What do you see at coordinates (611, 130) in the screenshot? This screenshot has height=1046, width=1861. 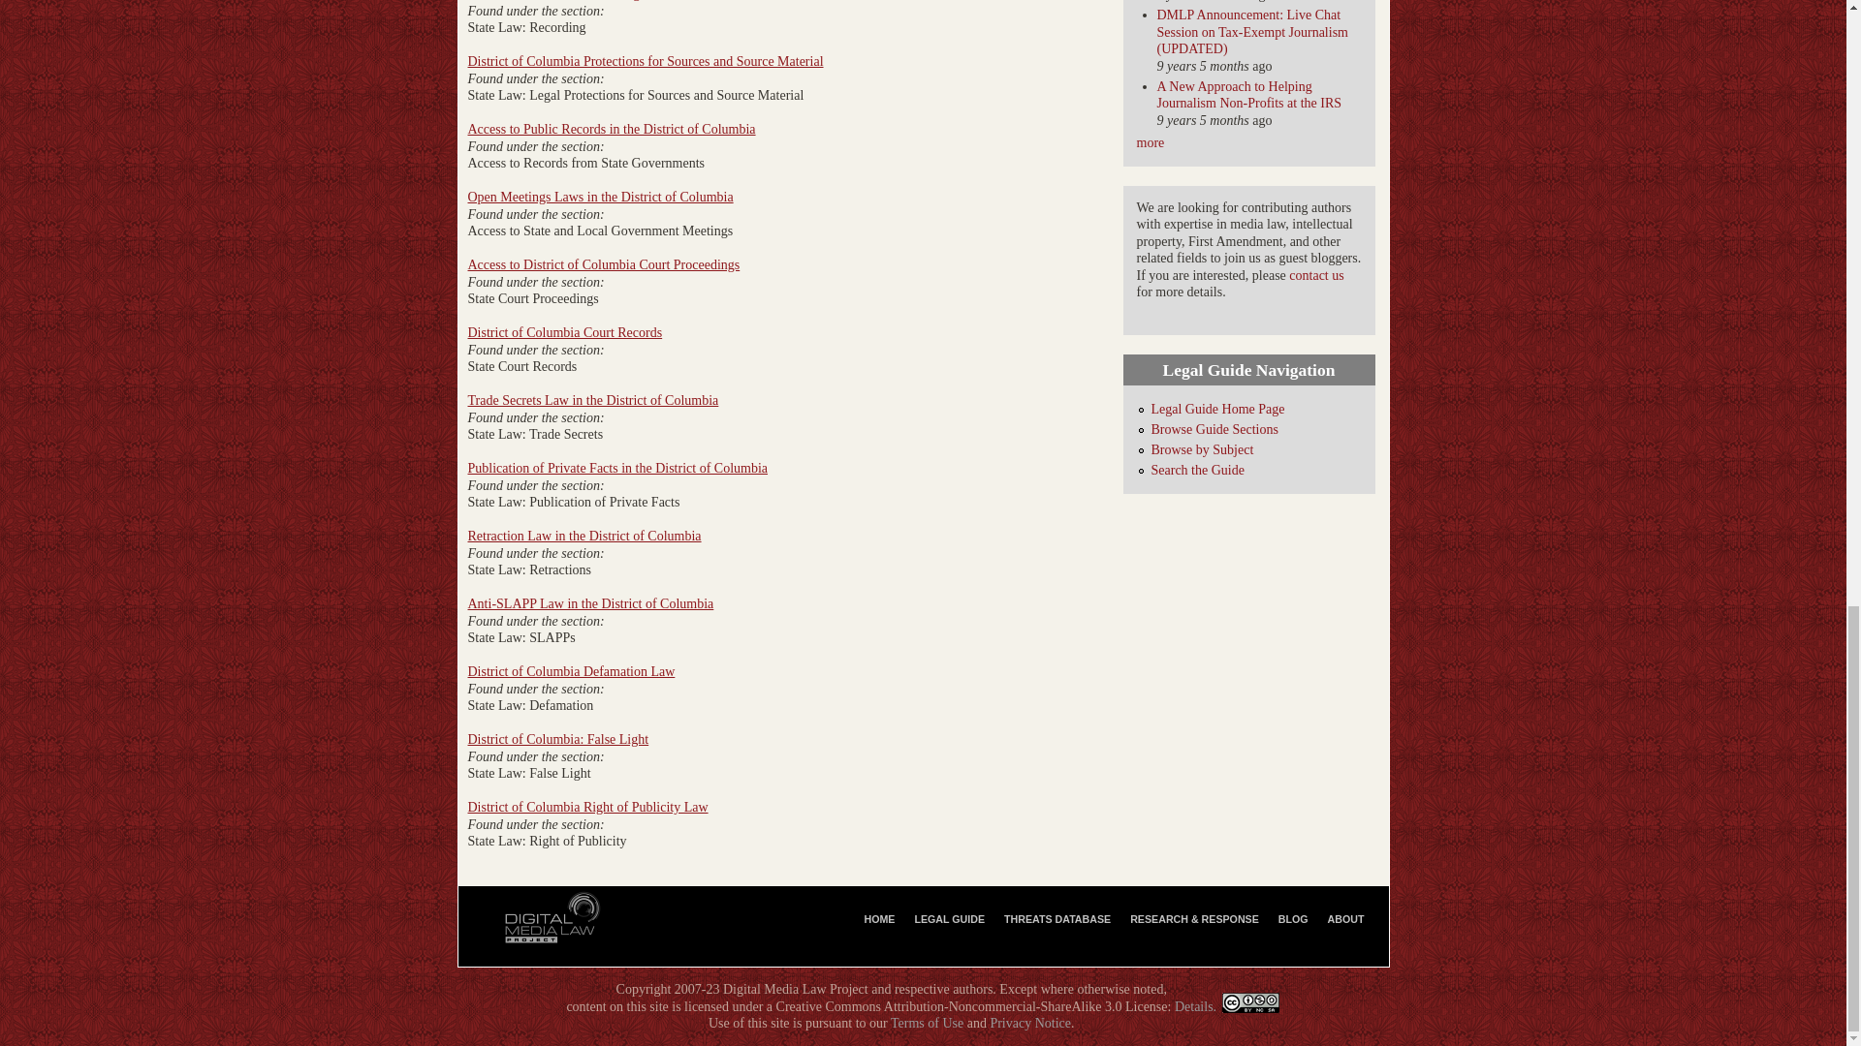 I see `Access to Public Records in the District of Columbia` at bounding box center [611, 130].